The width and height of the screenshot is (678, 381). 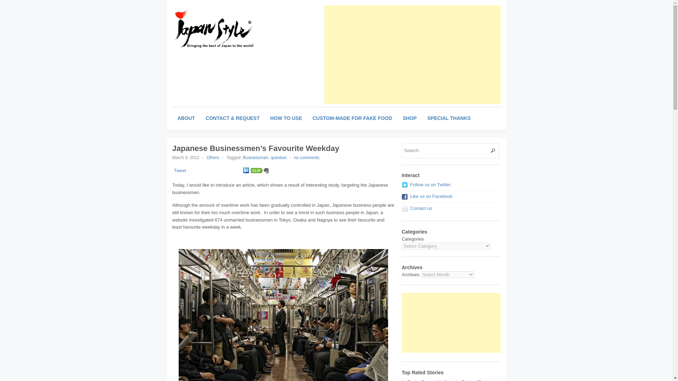 What do you see at coordinates (278, 157) in the screenshot?
I see `question` at bounding box center [278, 157].